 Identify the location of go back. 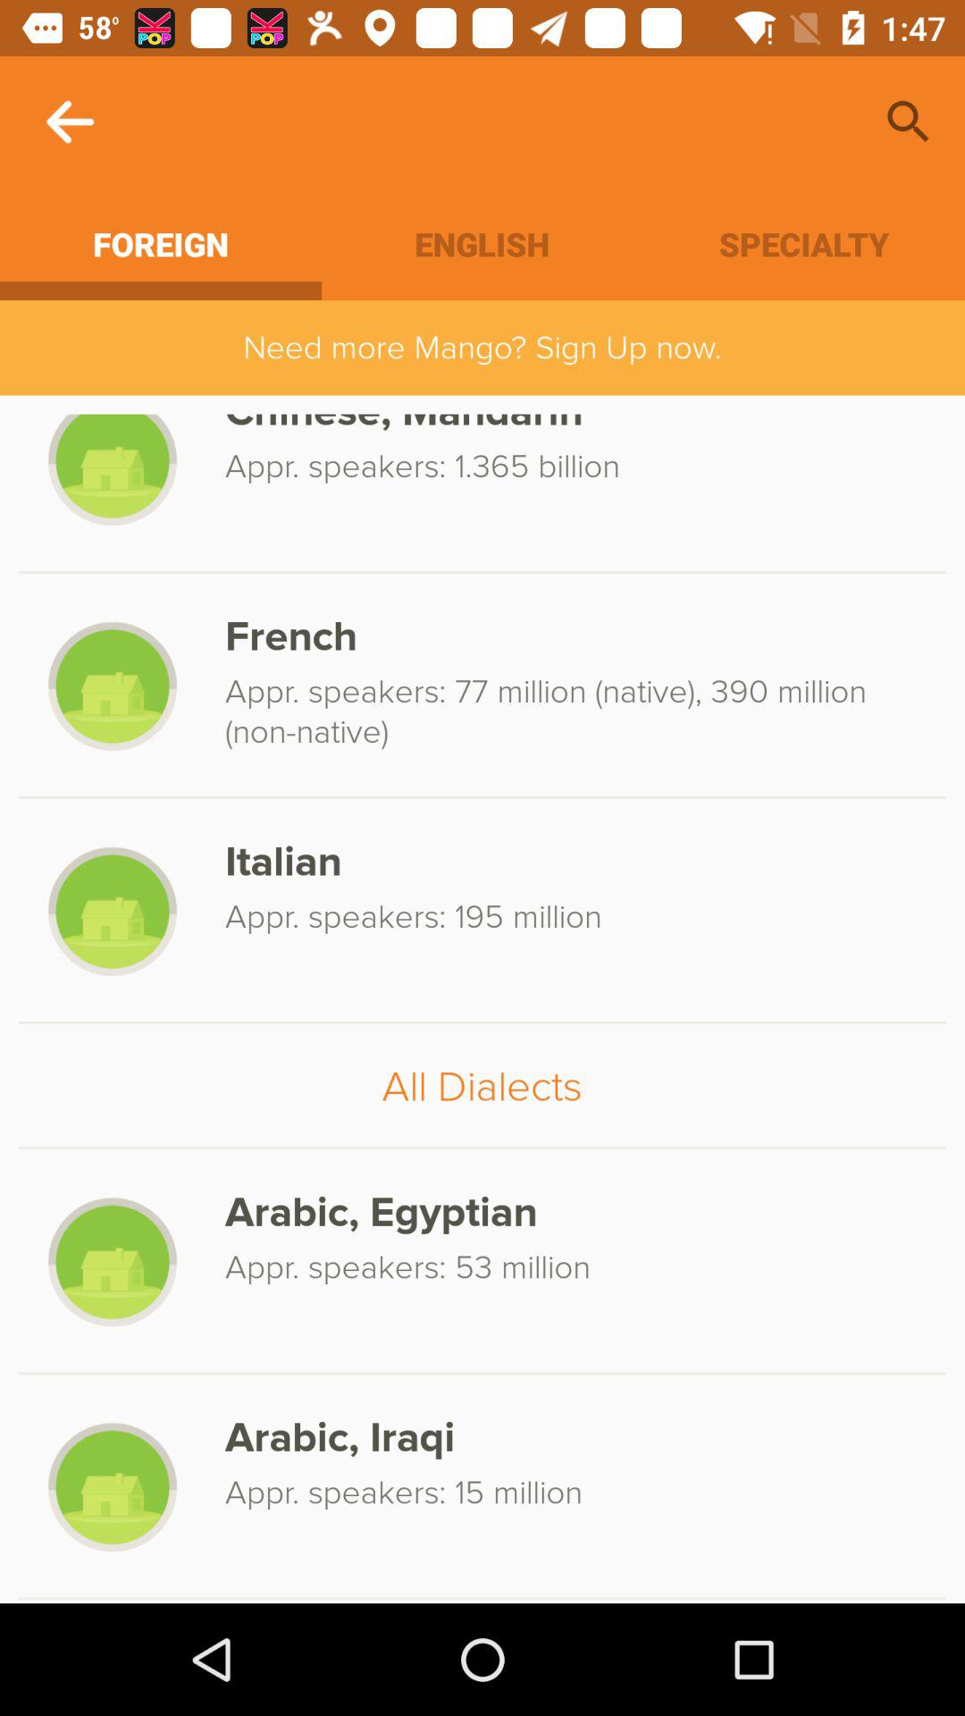
(70, 122).